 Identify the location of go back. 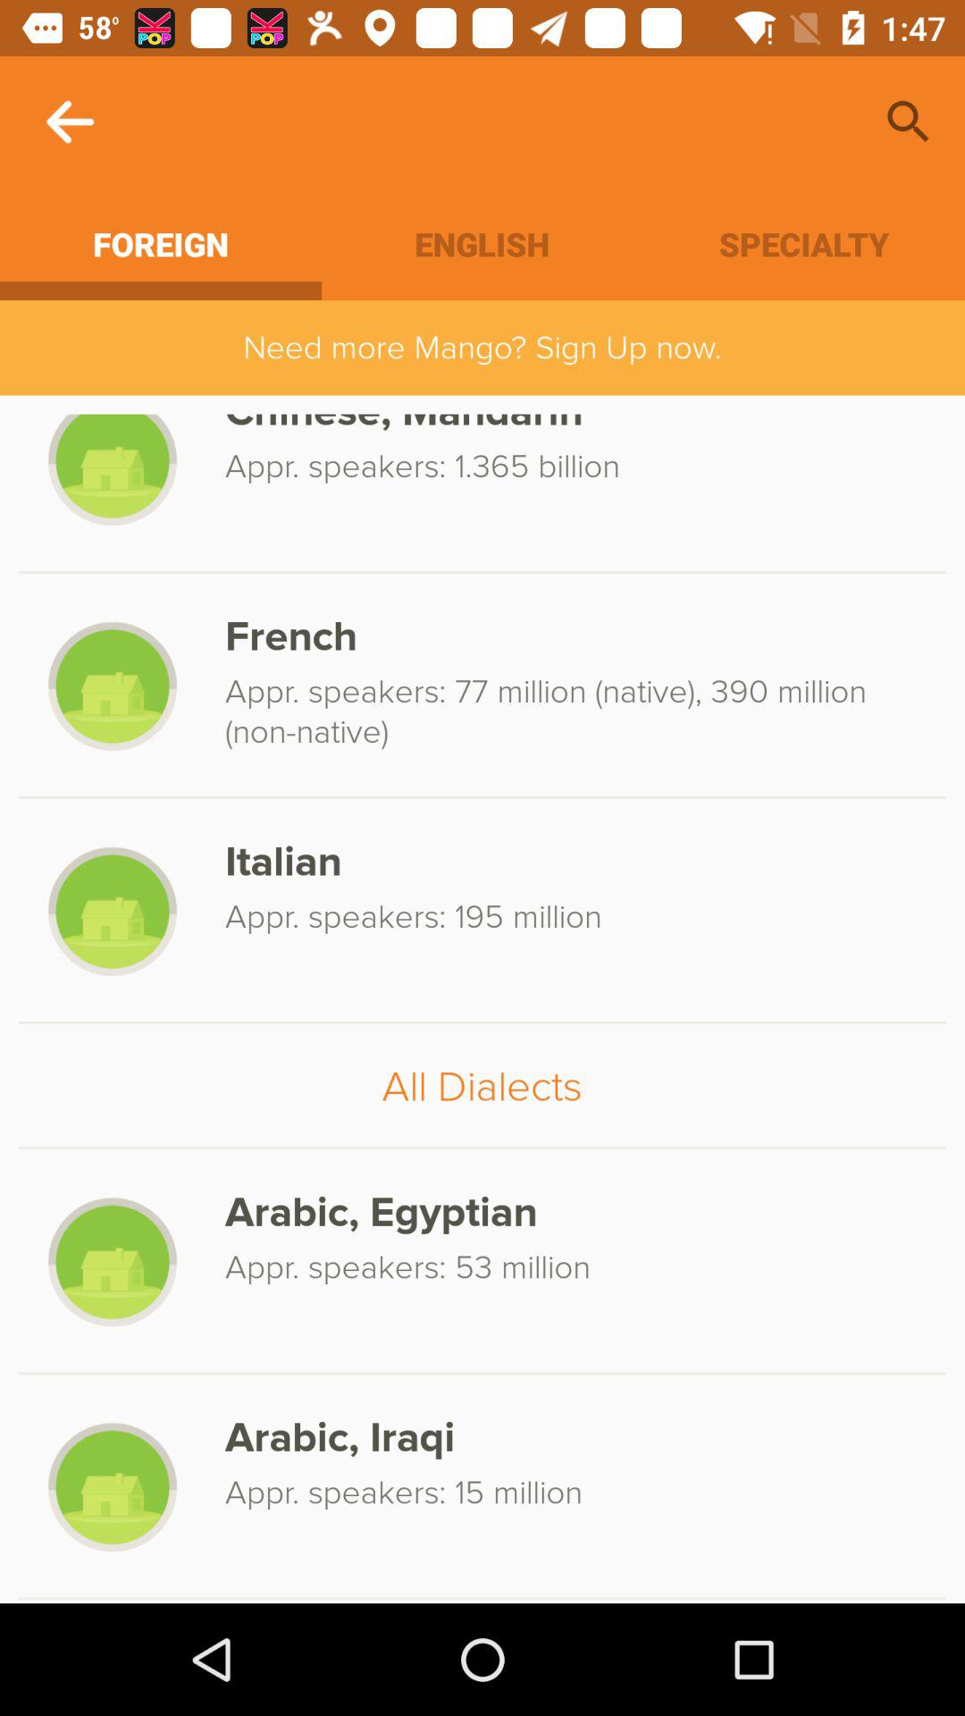
(70, 122).